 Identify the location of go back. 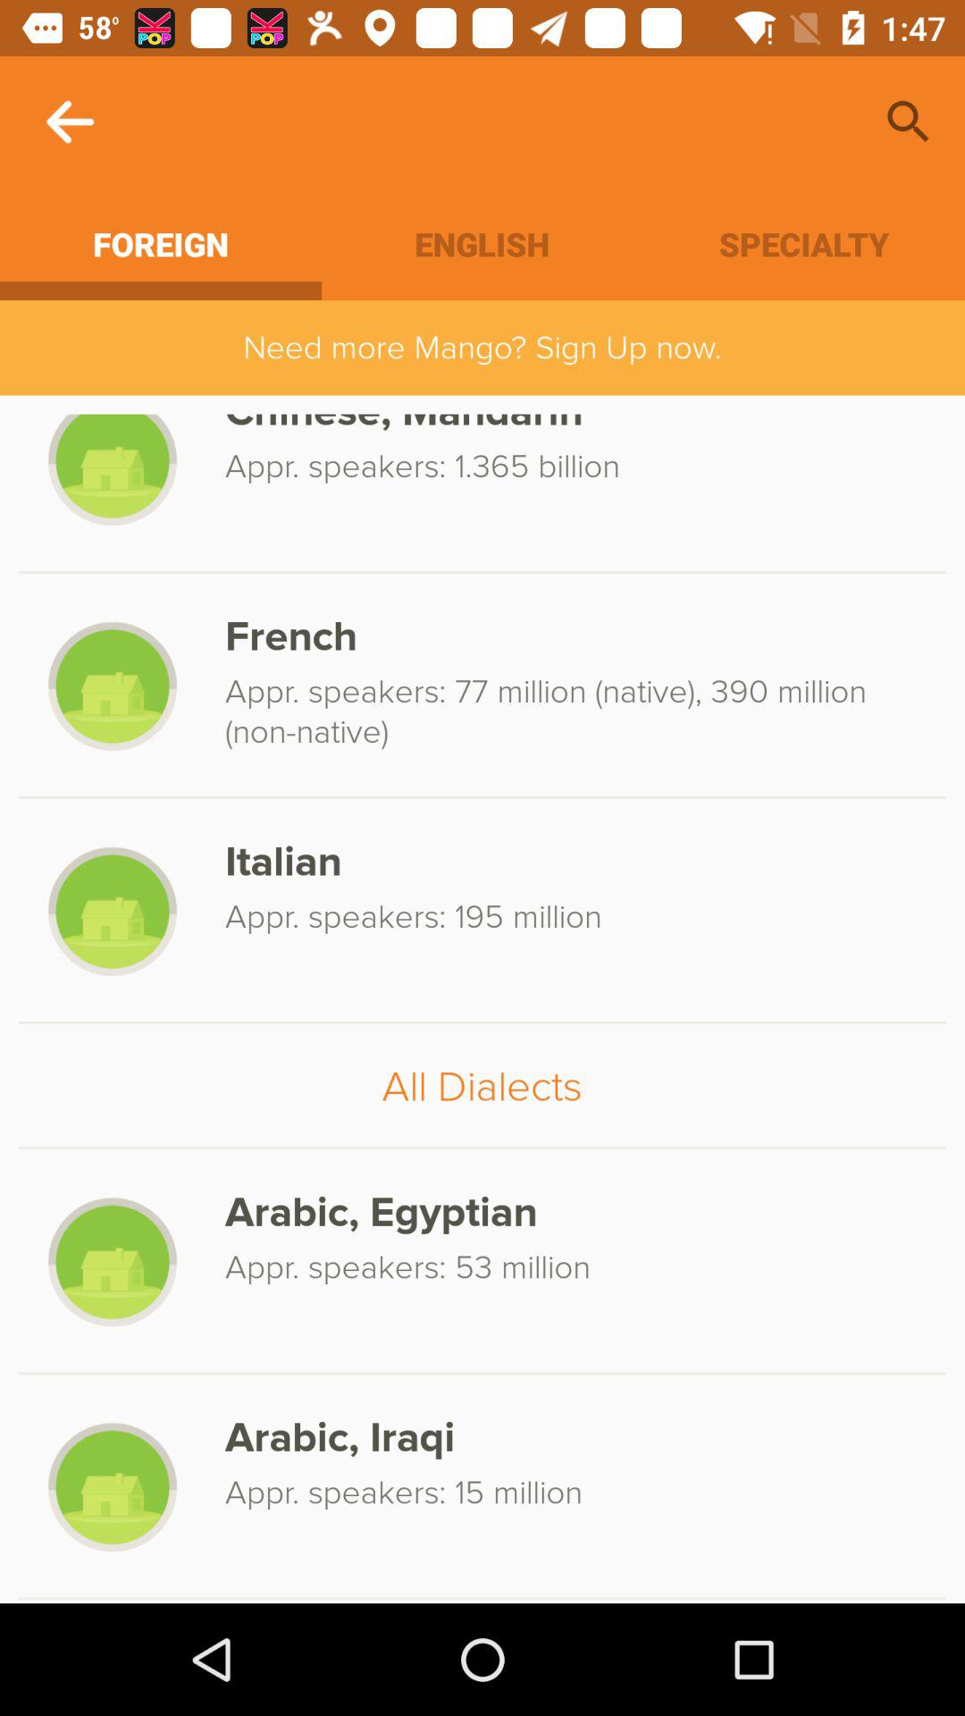
(70, 122).